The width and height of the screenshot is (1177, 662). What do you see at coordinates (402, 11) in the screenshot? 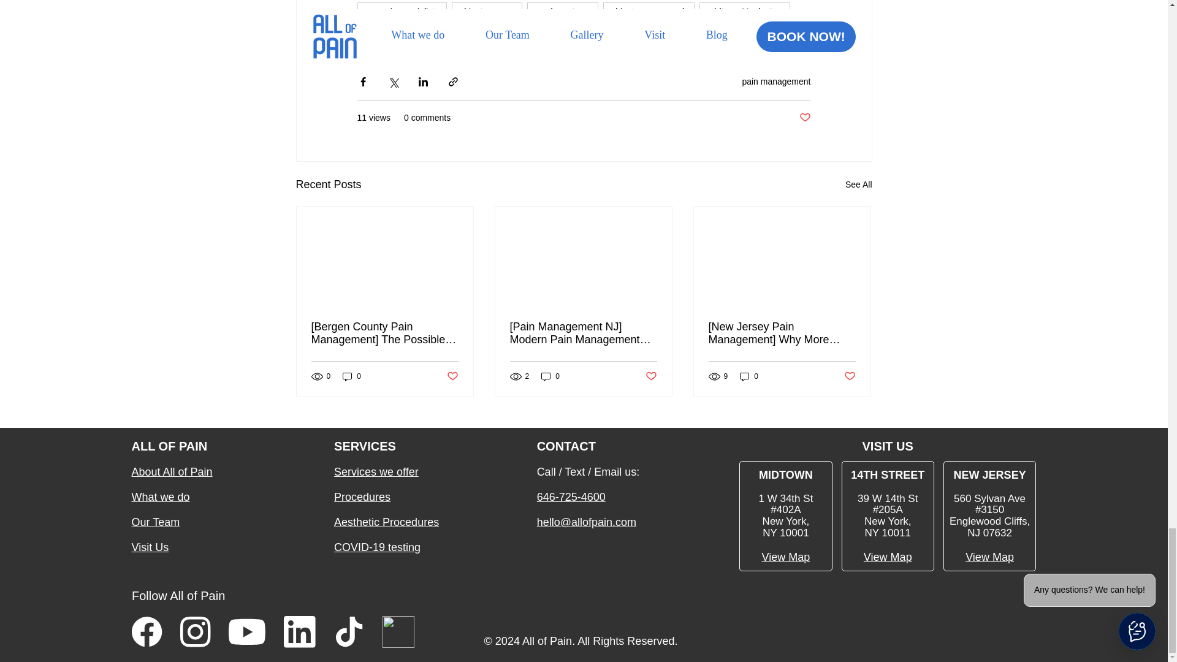
I see `nyc pain specialists` at bounding box center [402, 11].